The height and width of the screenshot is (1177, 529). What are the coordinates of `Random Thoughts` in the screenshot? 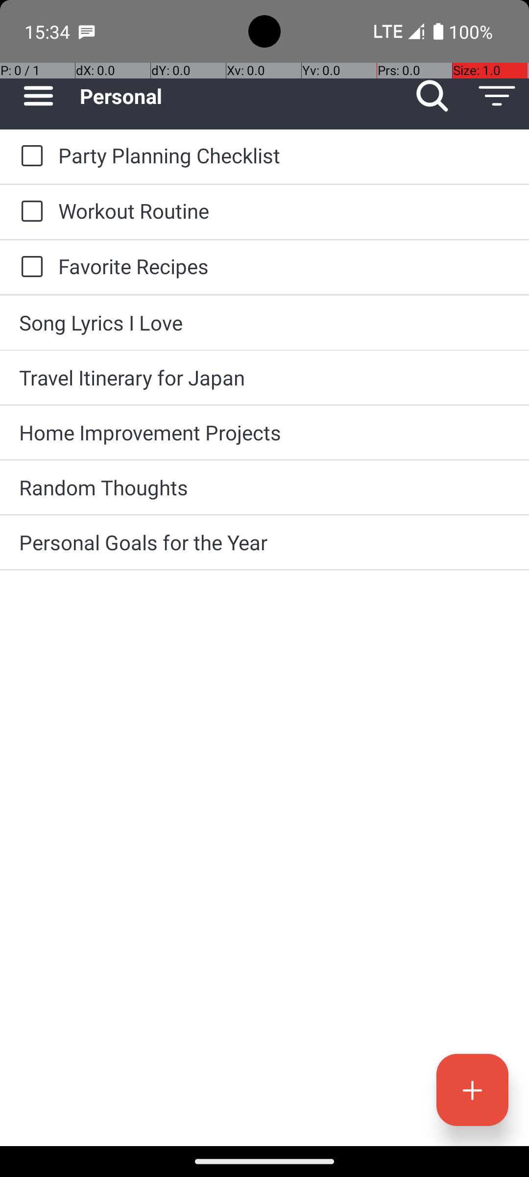 It's located at (264, 487).